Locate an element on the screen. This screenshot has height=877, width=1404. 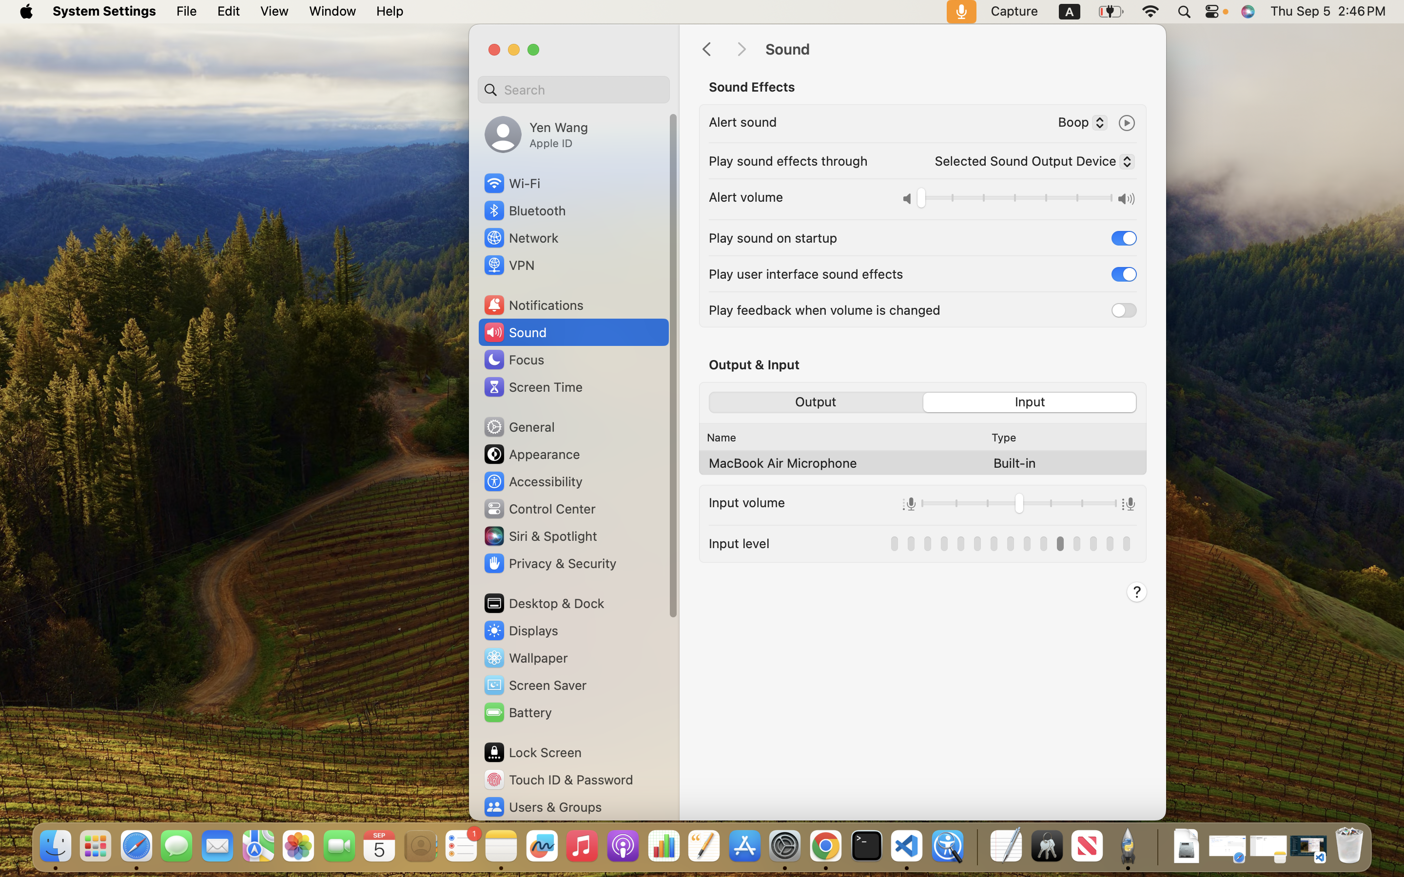
Users & Groups is located at coordinates (542, 807).